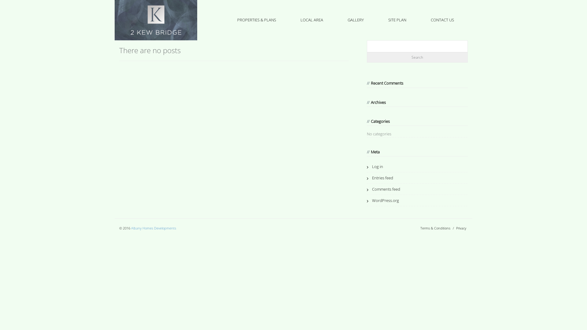 This screenshot has height=330, width=587. What do you see at coordinates (383, 189) in the screenshot?
I see `Comments feed` at bounding box center [383, 189].